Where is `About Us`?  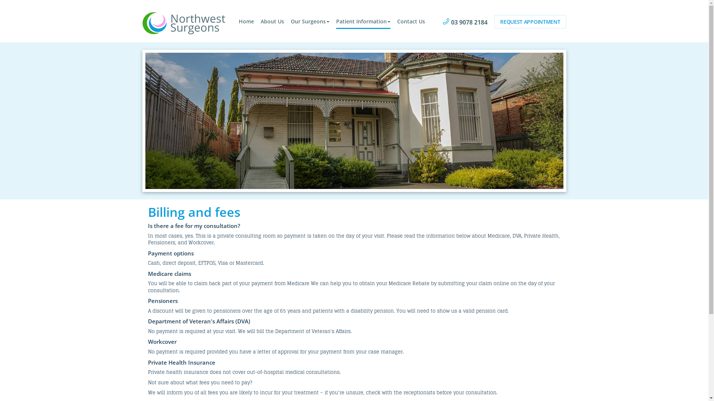
About Us is located at coordinates (272, 22).